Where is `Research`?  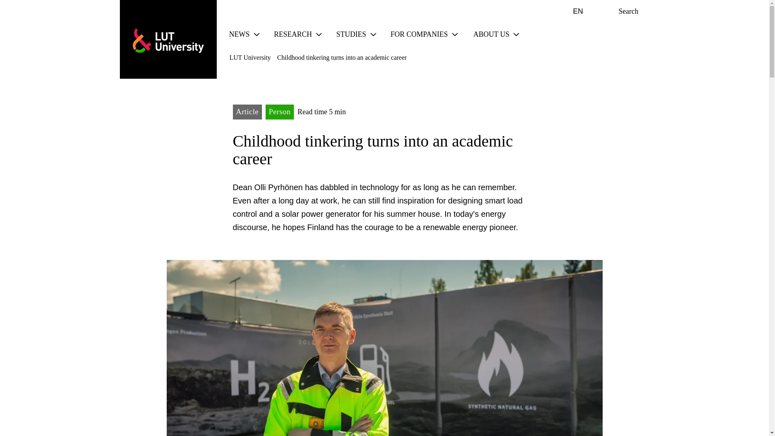
Research is located at coordinates (349, 34).